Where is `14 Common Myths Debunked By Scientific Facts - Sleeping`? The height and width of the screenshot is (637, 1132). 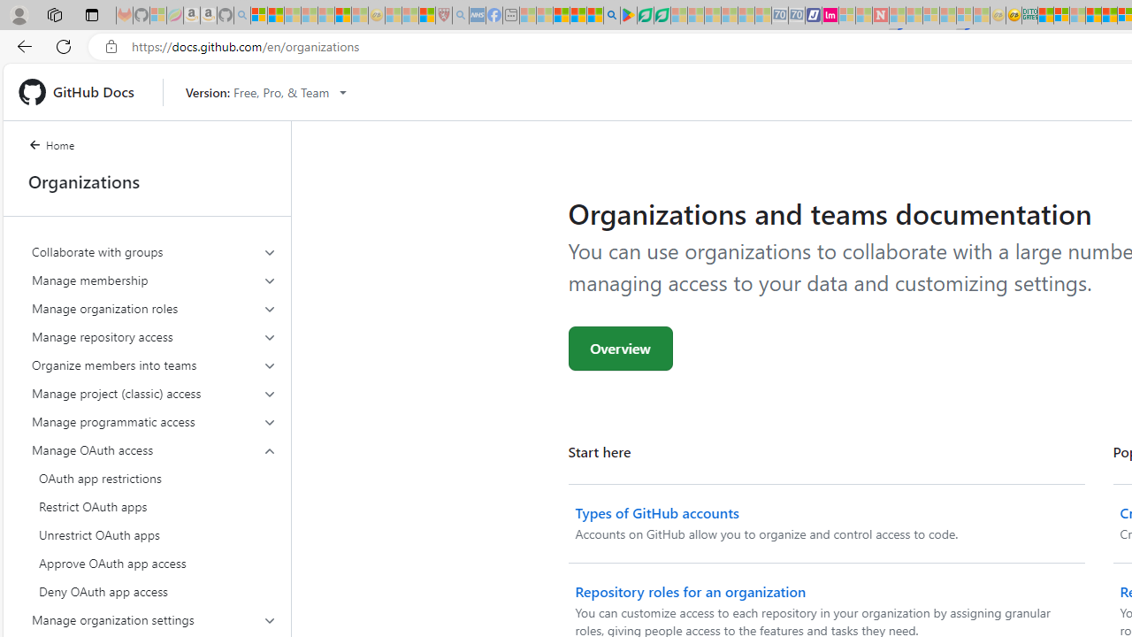
14 Common Myths Debunked By Scientific Facts - Sleeping is located at coordinates (914, 16).